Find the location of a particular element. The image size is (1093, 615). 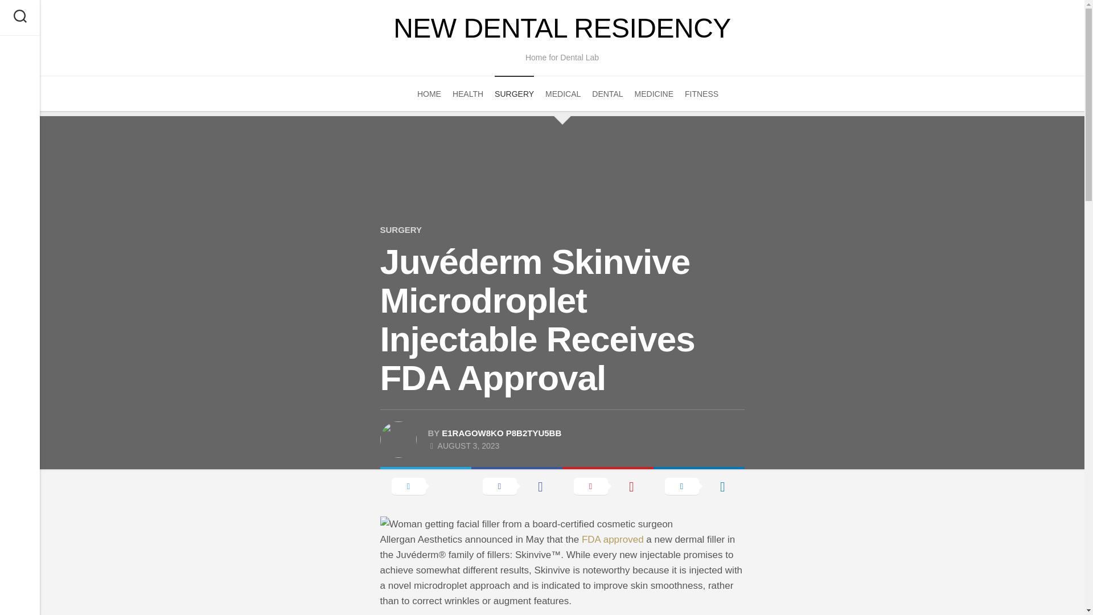

NEW DENTAL RESIDENCY is located at coordinates (561, 28).